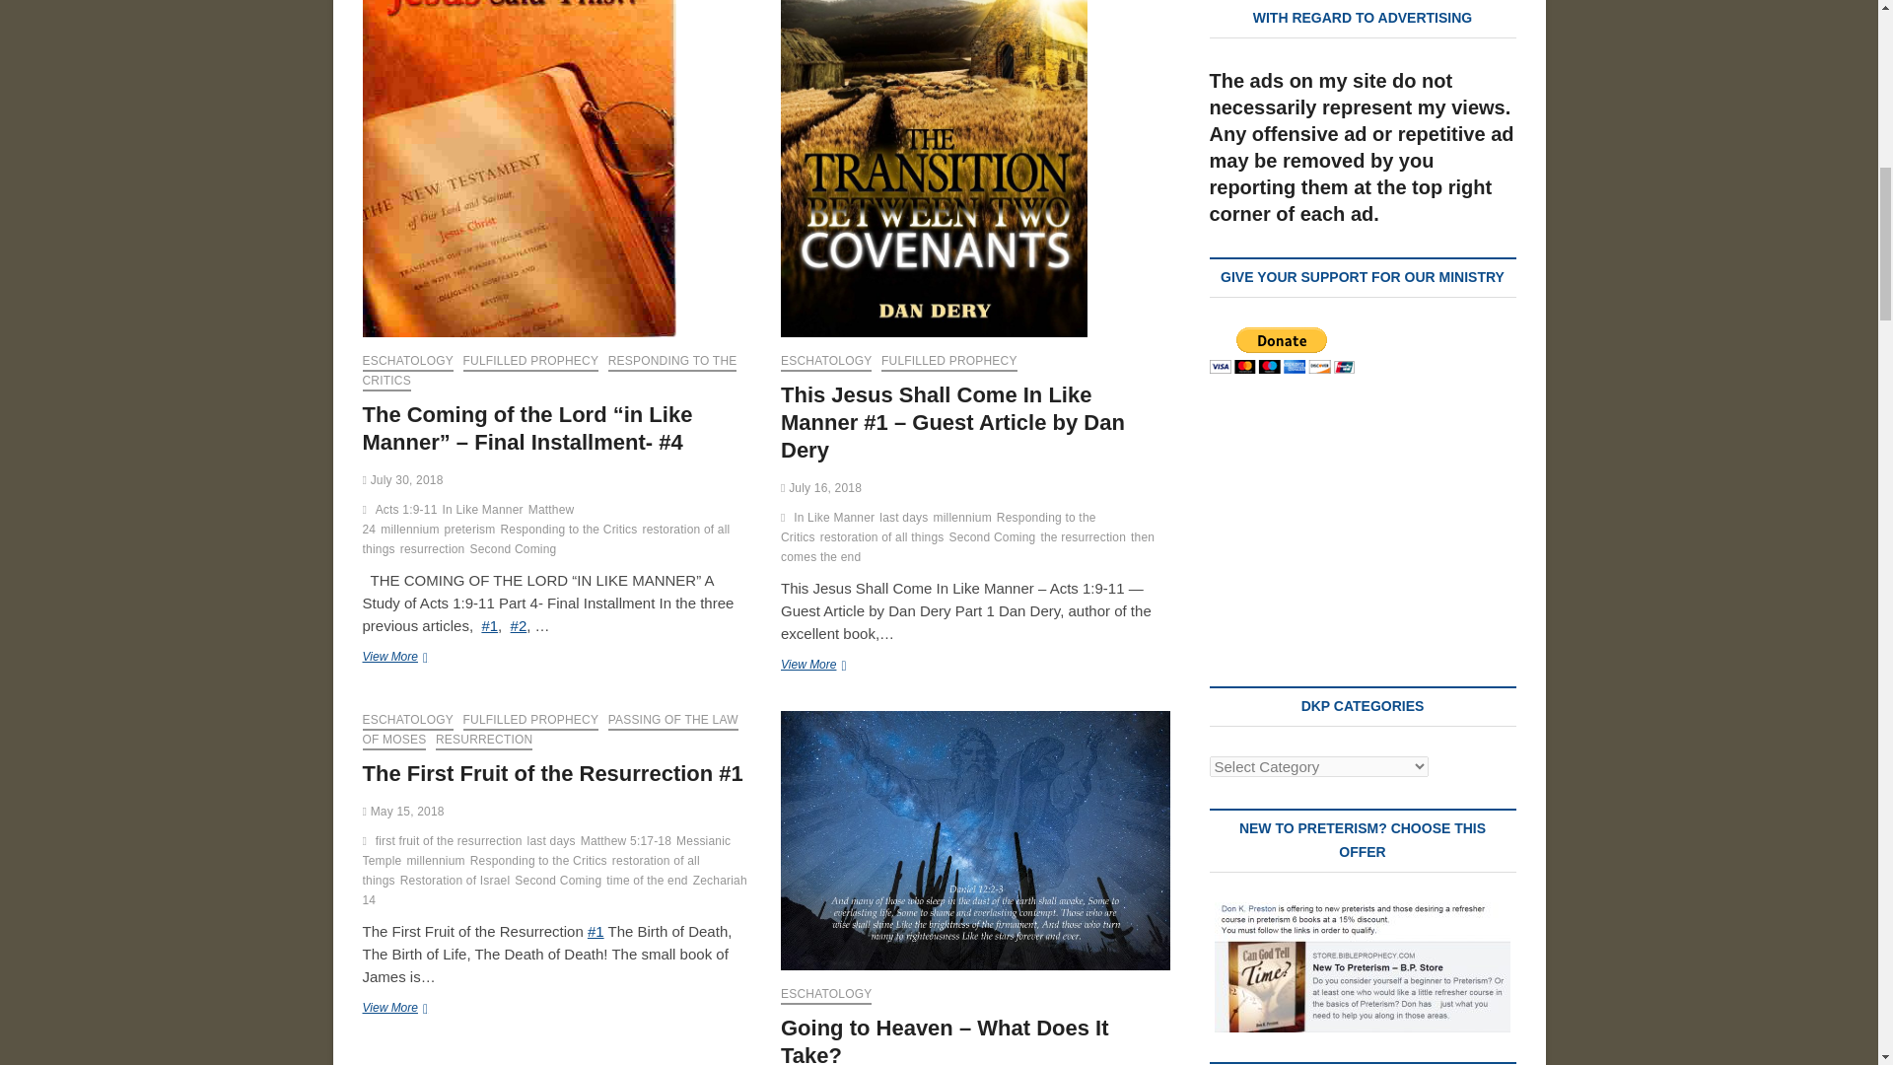 Image resolution: width=1893 pixels, height=1065 pixels. I want to click on FULFILLED PROPHECY, so click(531, 362).